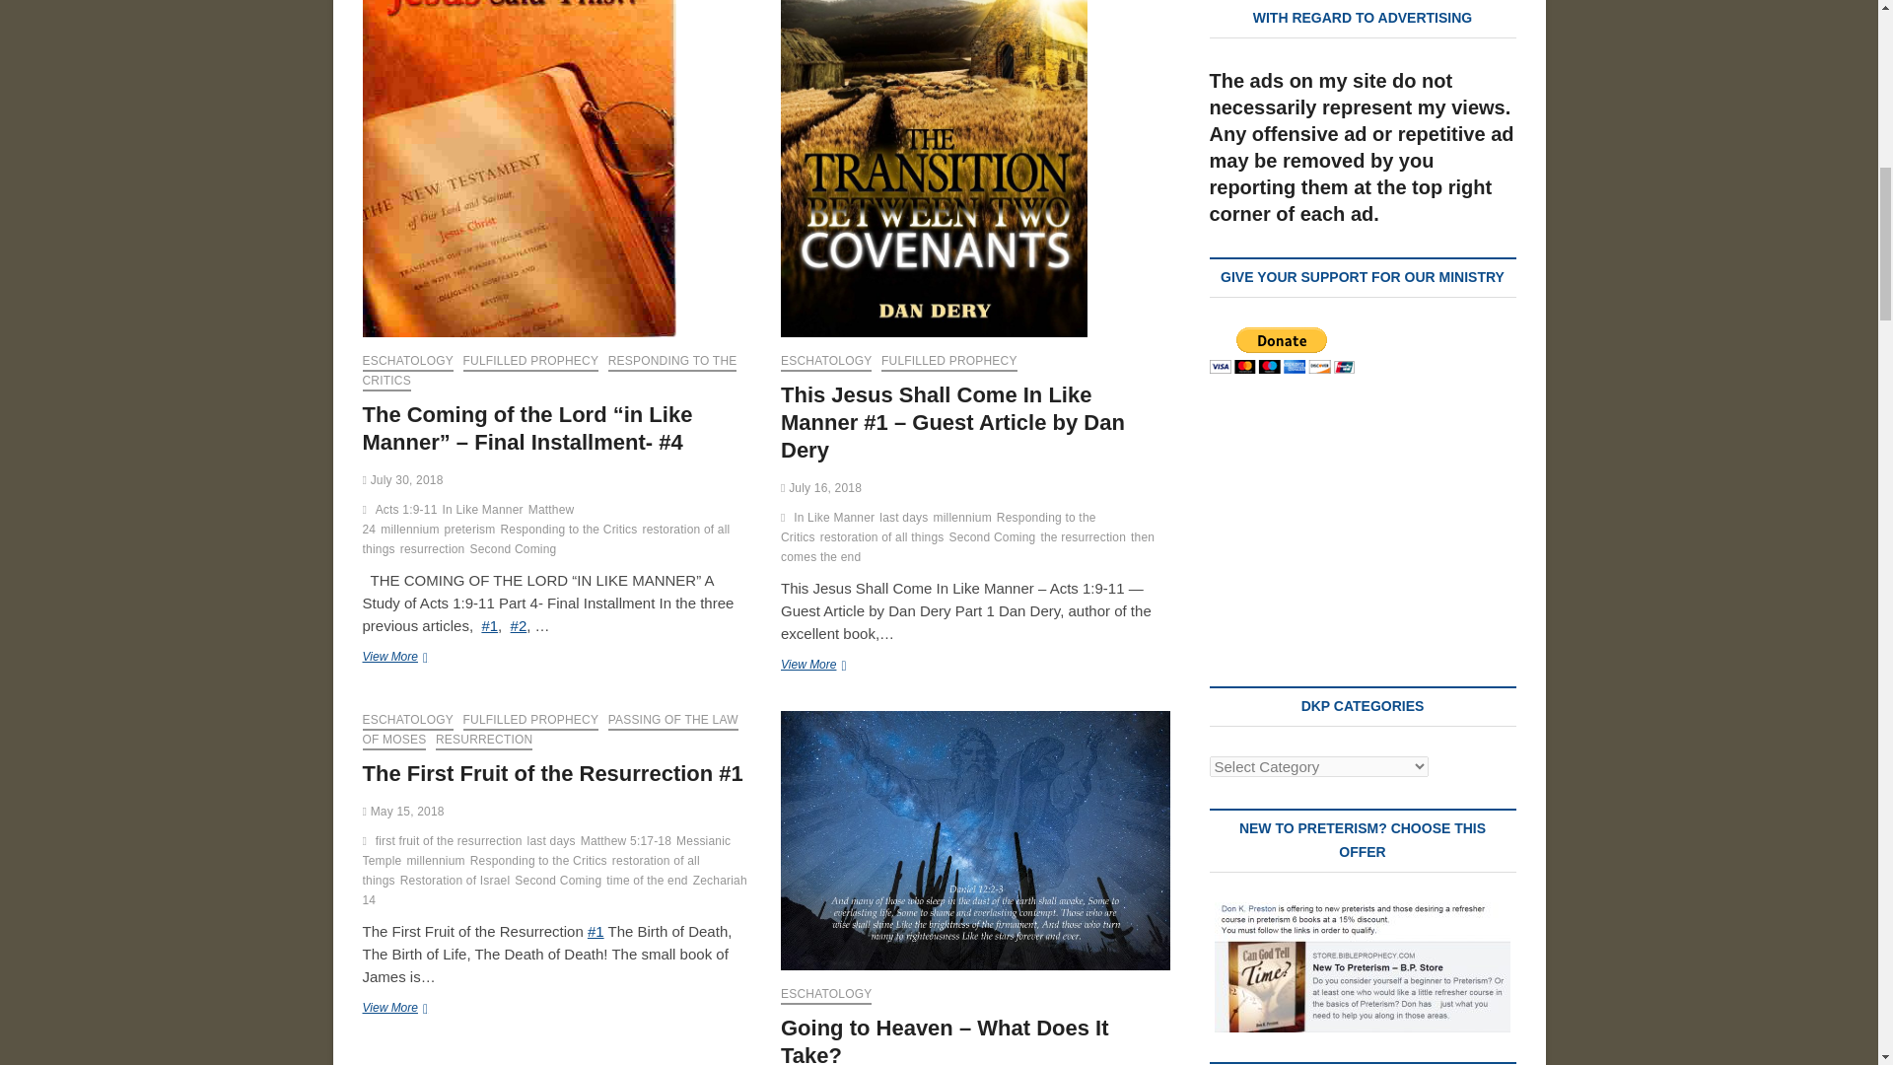 Image resolution: width=1893 pixels, height=1065 pixels. I want to click on FULFILLED PROPHECY, so click(531, 362).